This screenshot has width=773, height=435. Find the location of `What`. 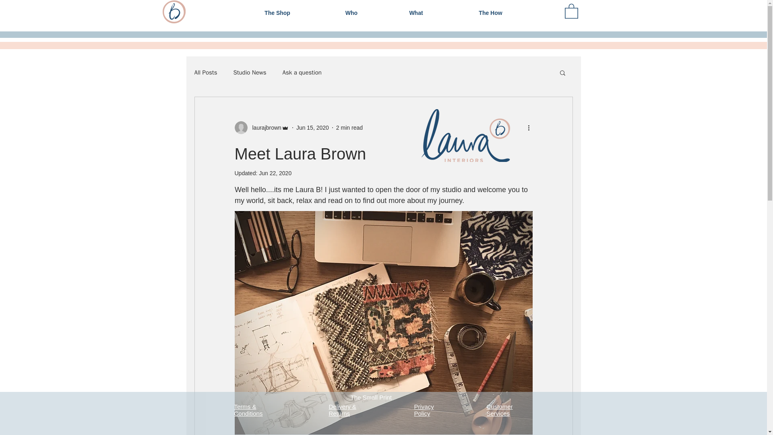

What is located at coordinates (415, 13).